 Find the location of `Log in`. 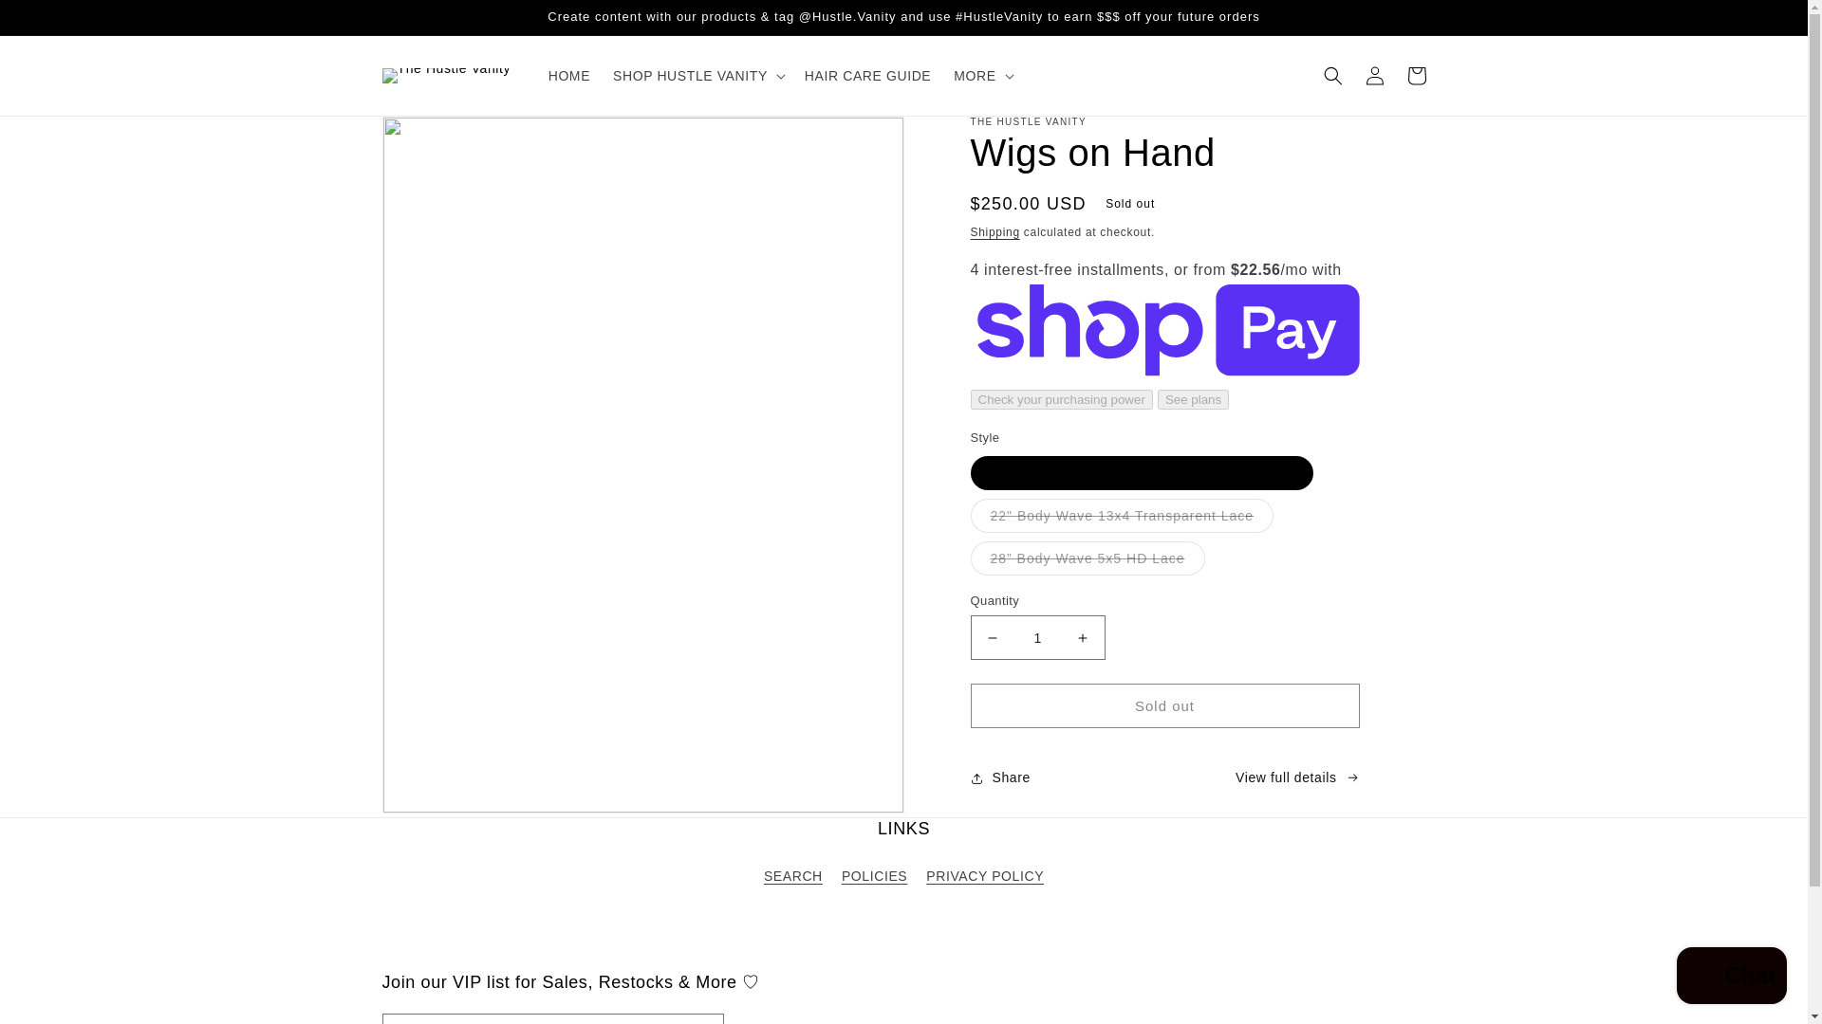

Log in is located at coordinates (1374, 76).